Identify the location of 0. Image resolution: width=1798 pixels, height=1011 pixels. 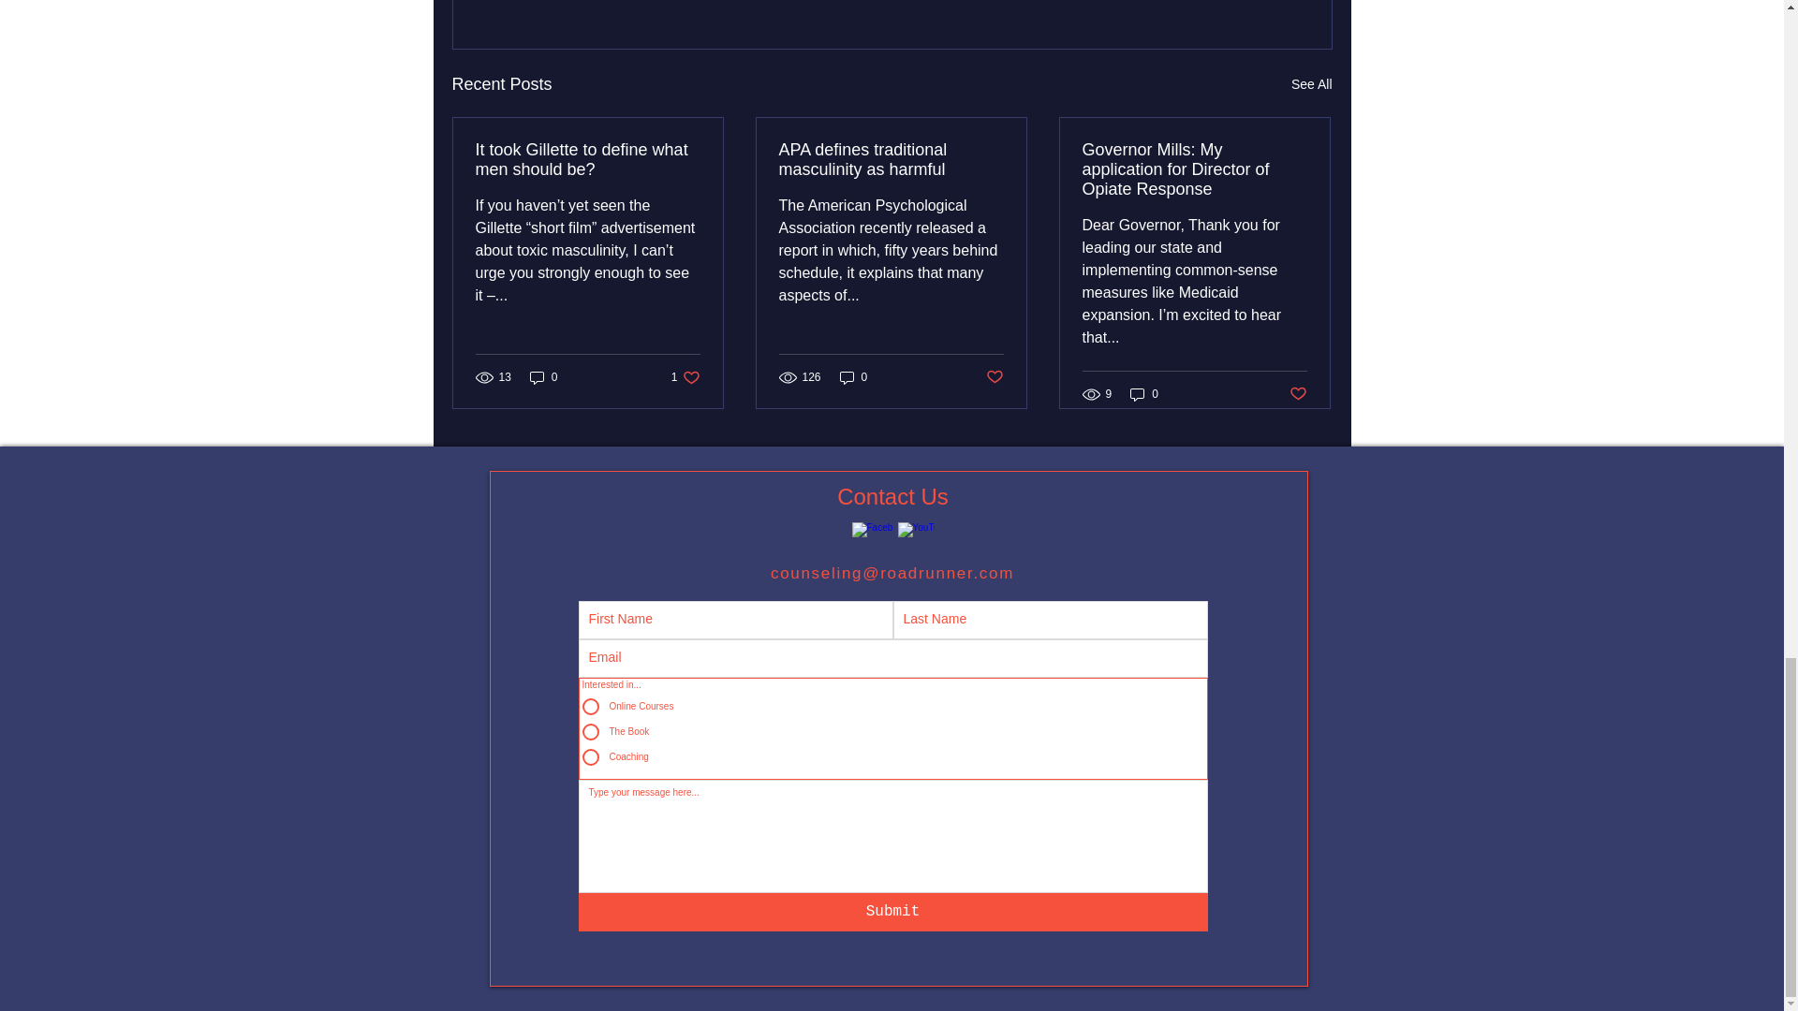
(1144, 393).